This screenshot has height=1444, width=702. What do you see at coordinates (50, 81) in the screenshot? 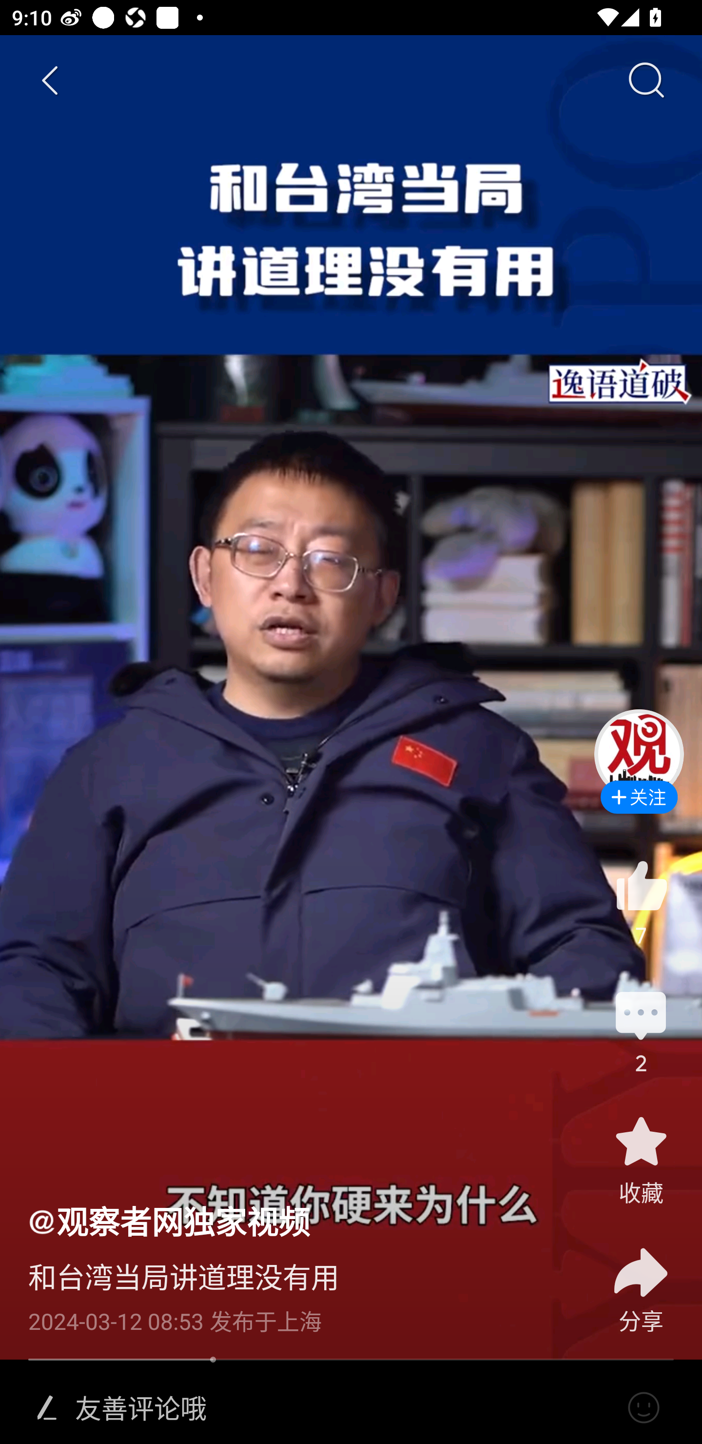
I see ` 返回` at bounding box center [50, 81].